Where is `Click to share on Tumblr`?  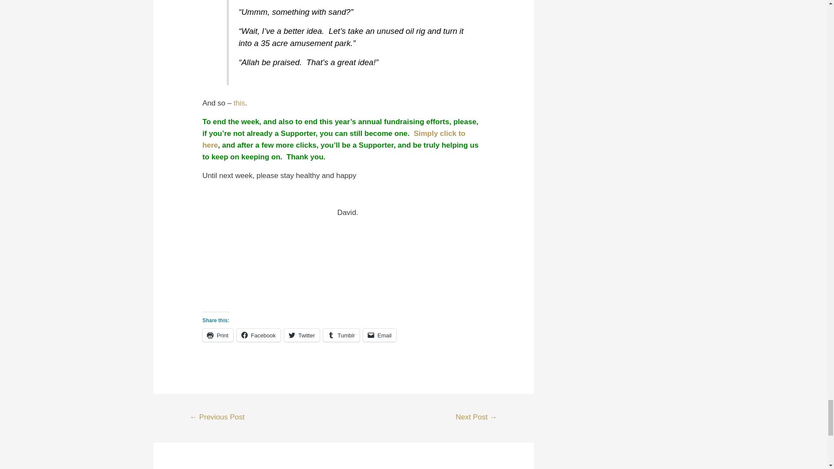 Click to share on Tumblr is located at coordinates (341, 335).